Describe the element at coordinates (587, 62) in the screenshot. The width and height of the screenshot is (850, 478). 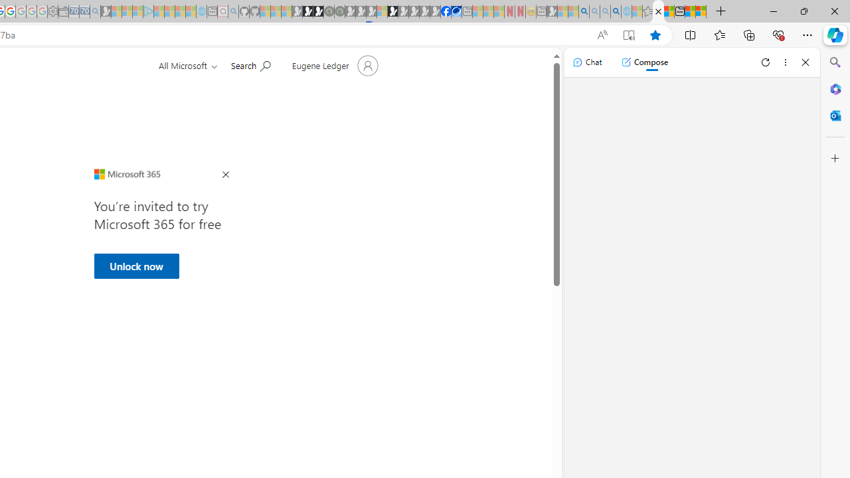
I see `Chat` at that location.